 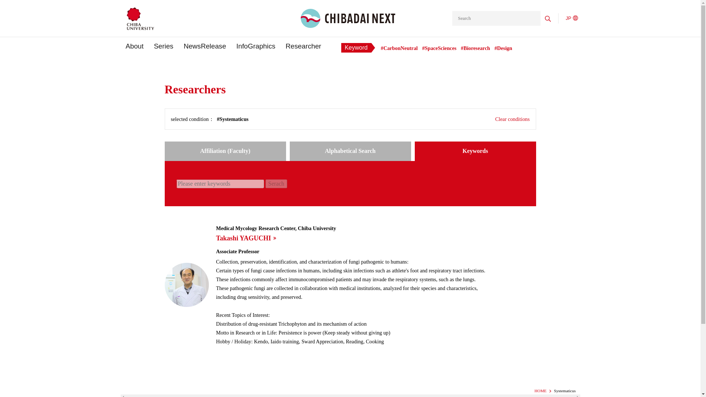 What do you see at coordinates (475, 151) in the screenshot?
I see `Keywords` at bounding box center [475, 151].